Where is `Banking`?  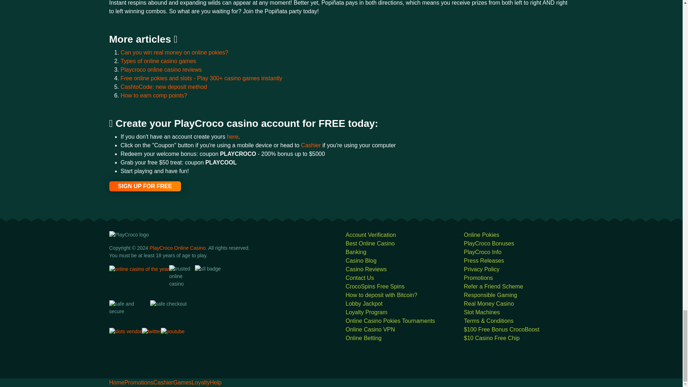
Banking is located at coordinates (355, 252).